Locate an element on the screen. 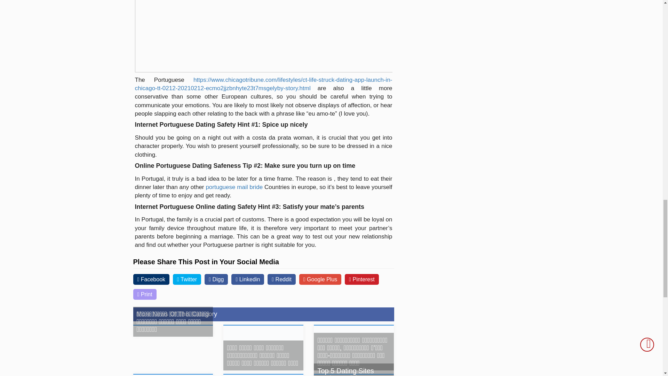 Image resolution: width=668 pixels, height=376 pixels. Facebook is located at coordinates (151, 279).